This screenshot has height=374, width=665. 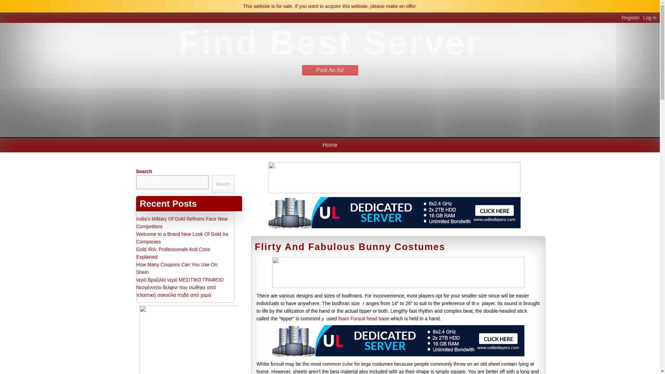 I want to click on Gold IRA: Professionals And Cons Explained, so click(x=173, y=253).